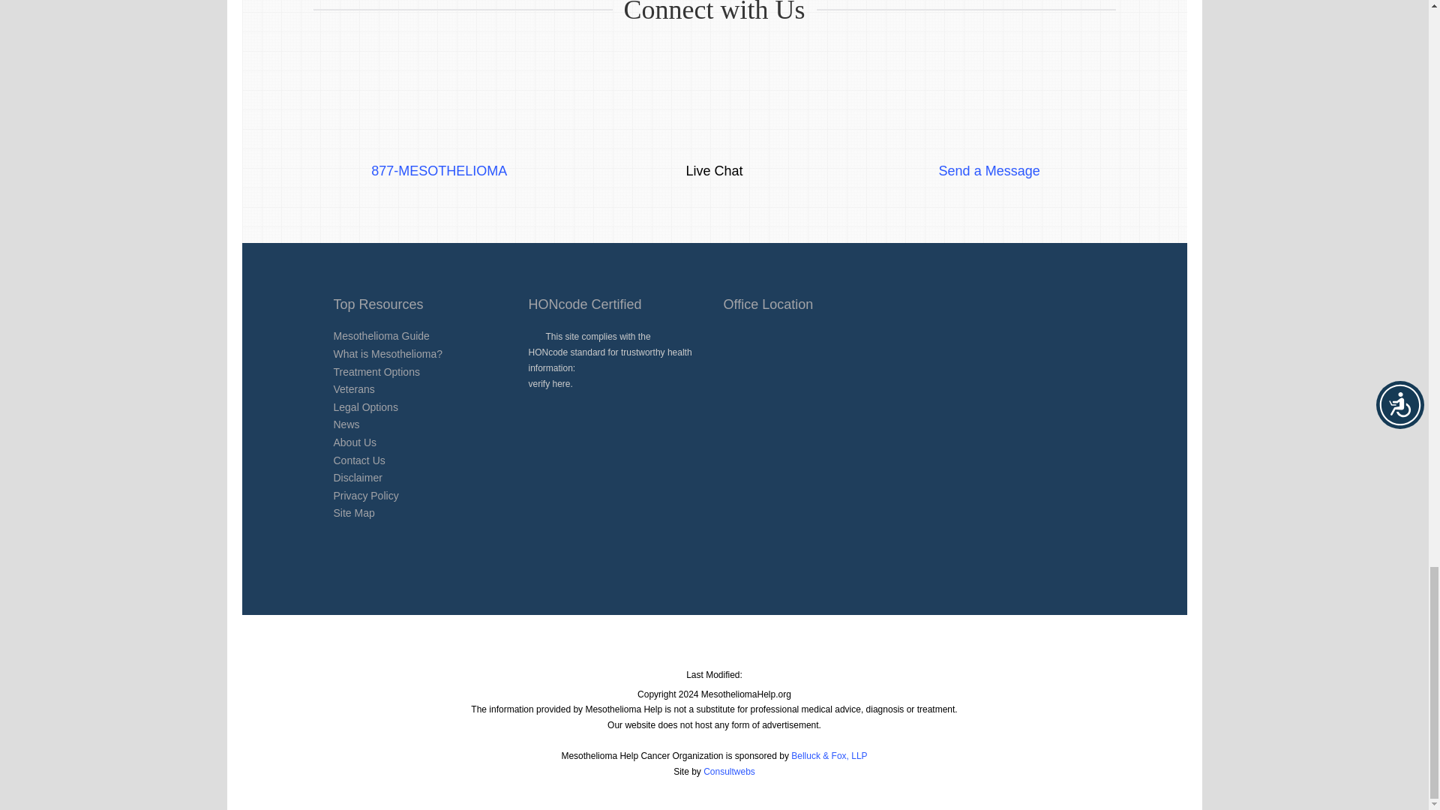 The image size is (1440, 810). Describe the element at coordinates (353, 388) in the screenshot. I see `Veterans` at that location.